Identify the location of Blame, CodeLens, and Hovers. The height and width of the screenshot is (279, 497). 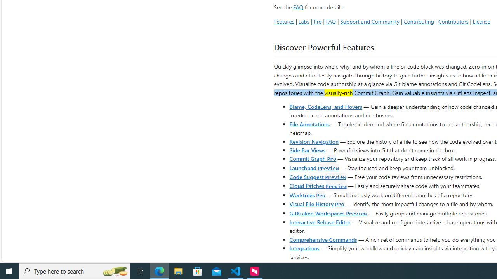
(325, 233).